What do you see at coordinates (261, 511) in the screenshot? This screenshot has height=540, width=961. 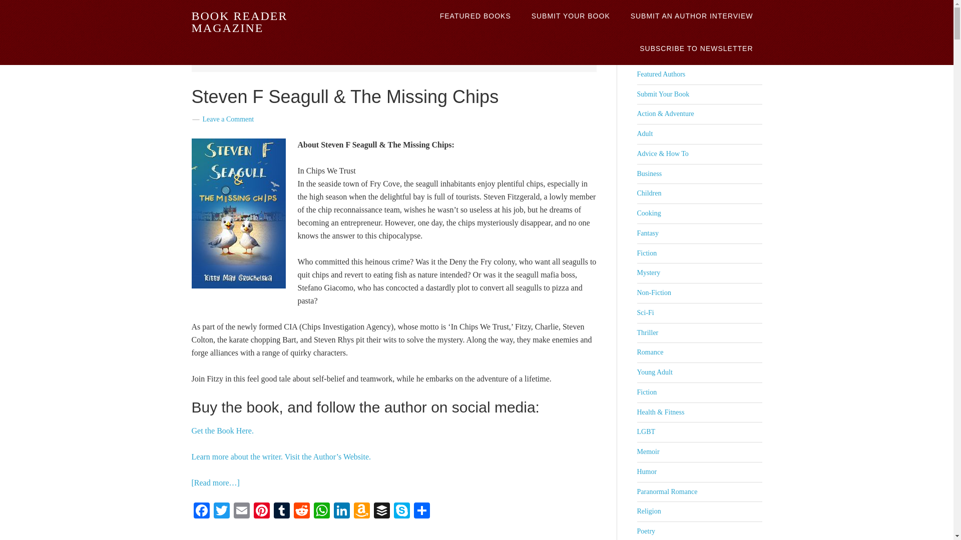 I see `Pinterest` at bounding box center [261, 511].